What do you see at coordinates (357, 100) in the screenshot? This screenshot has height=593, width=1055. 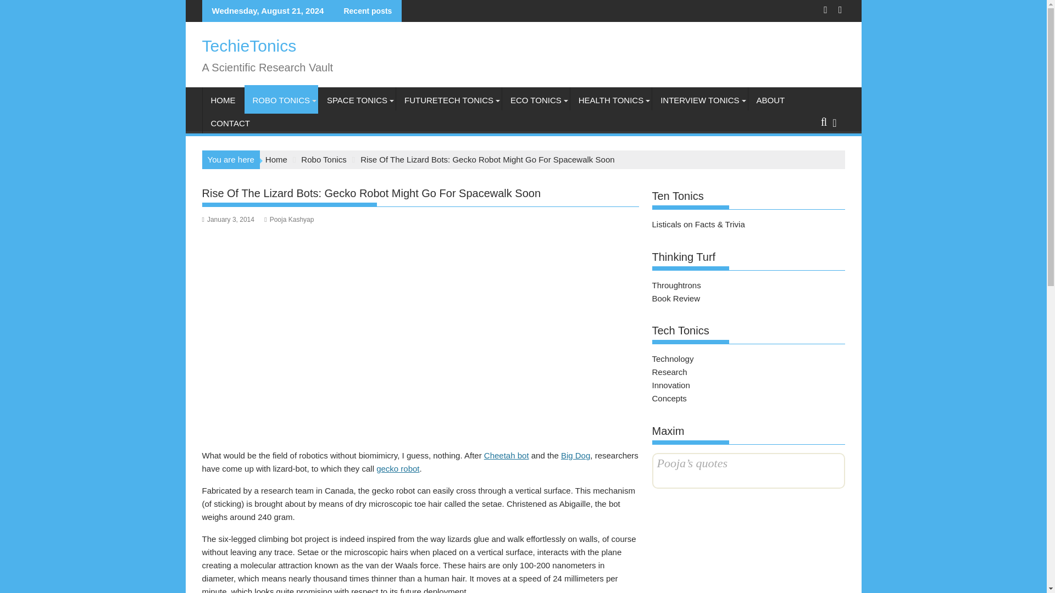 I see `SPACE TONICS` at bounding box center [357, 100].